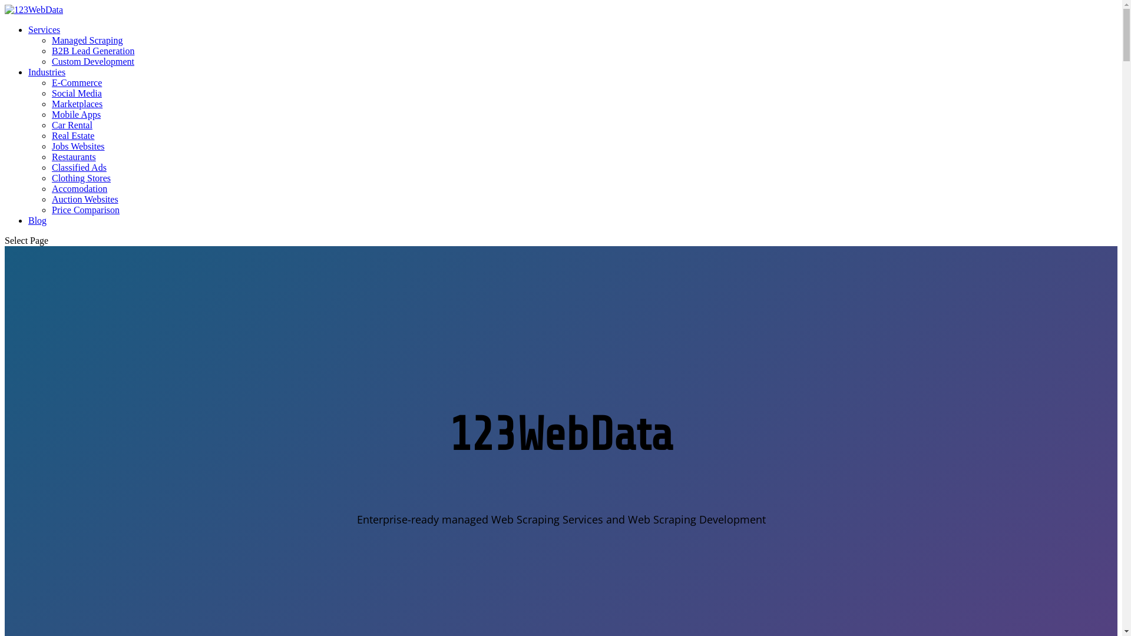 The image size is (1131, 636). What do you see at coordinates (81, 178) in the screenshot?
I see `Clothing Stores` at bounding box center [81, 178].